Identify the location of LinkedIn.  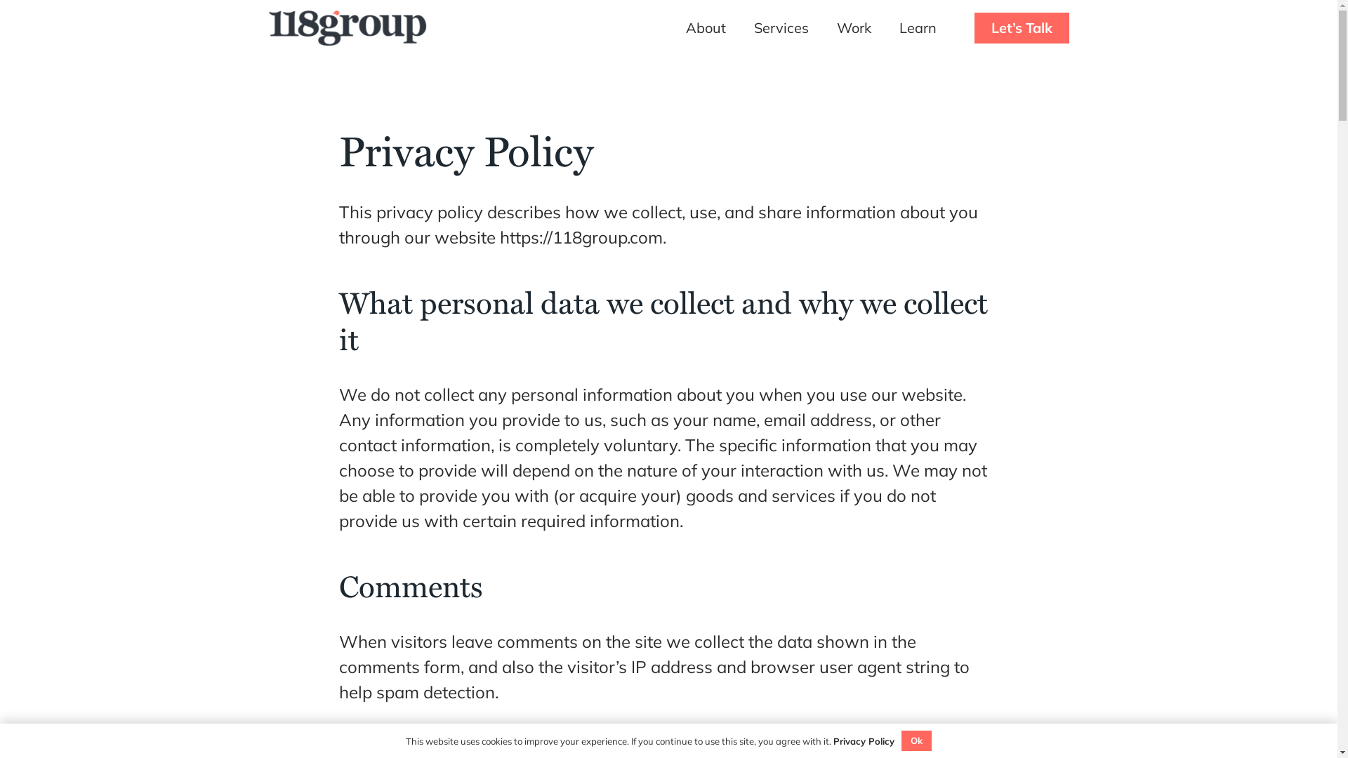
(343, 658).